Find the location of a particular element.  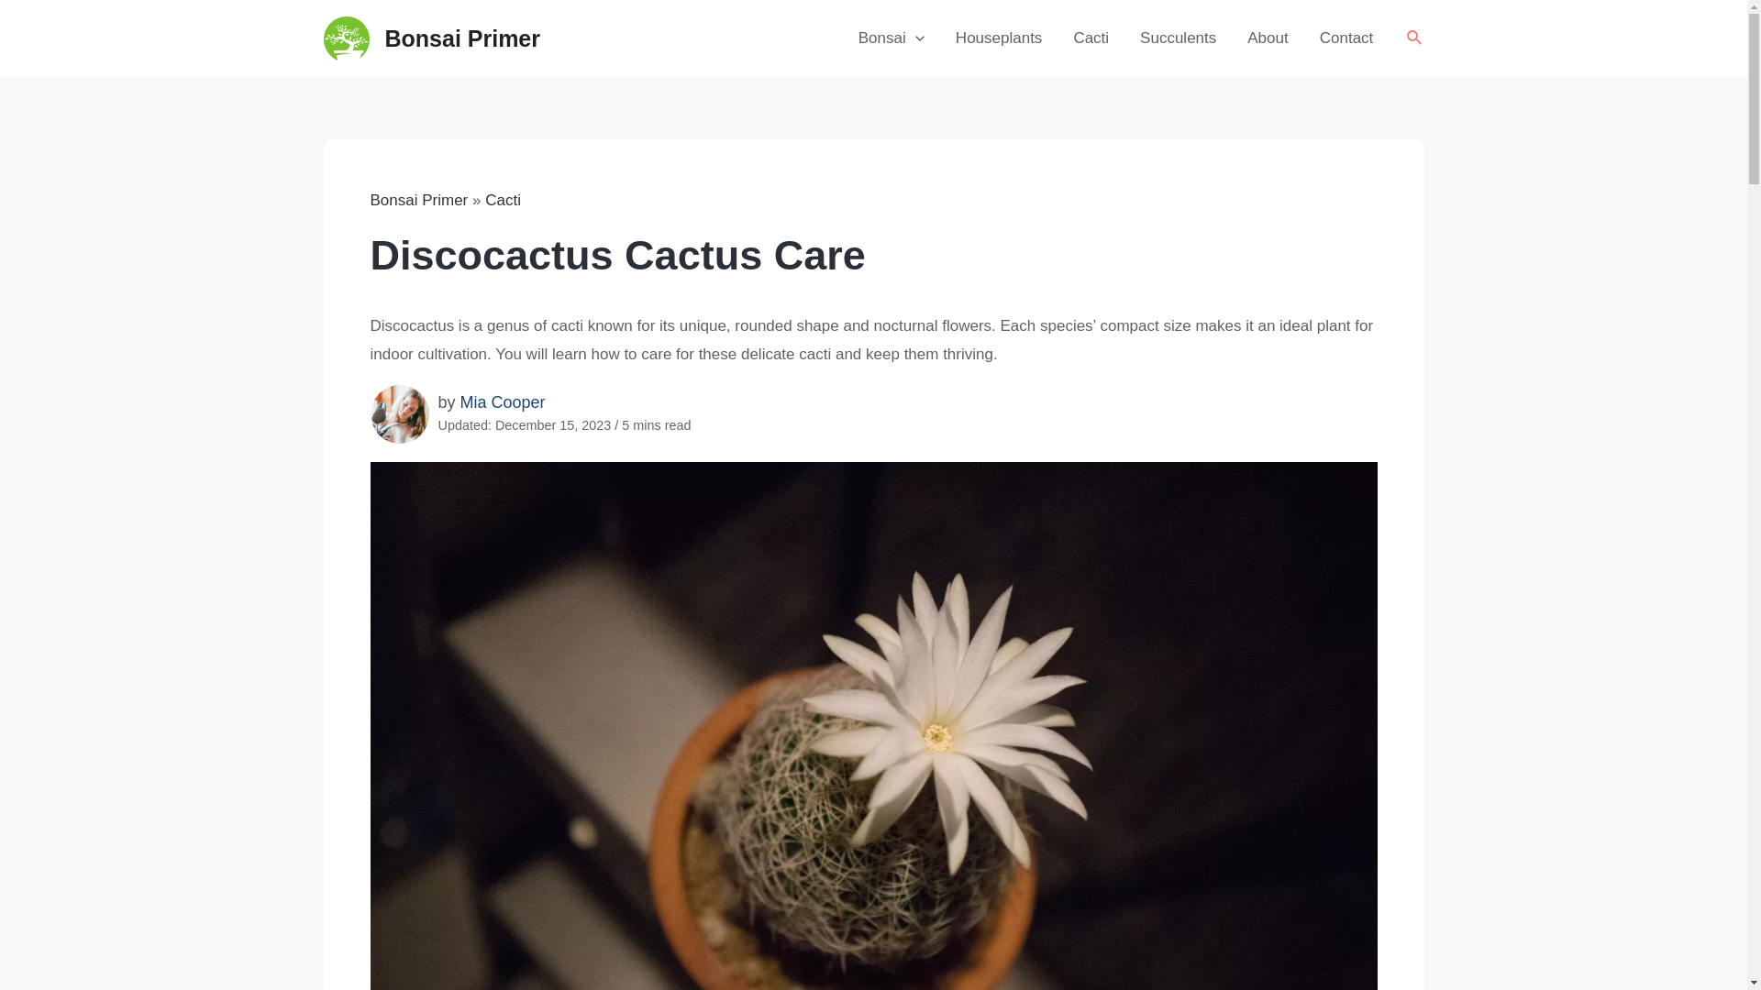

Houseplants is located at coordinates (999, 38).